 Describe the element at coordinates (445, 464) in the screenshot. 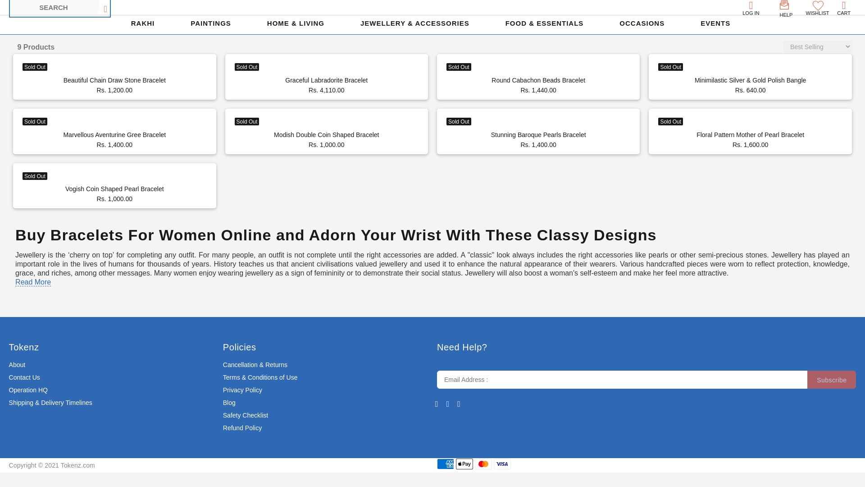

I see `American Express` at that location.